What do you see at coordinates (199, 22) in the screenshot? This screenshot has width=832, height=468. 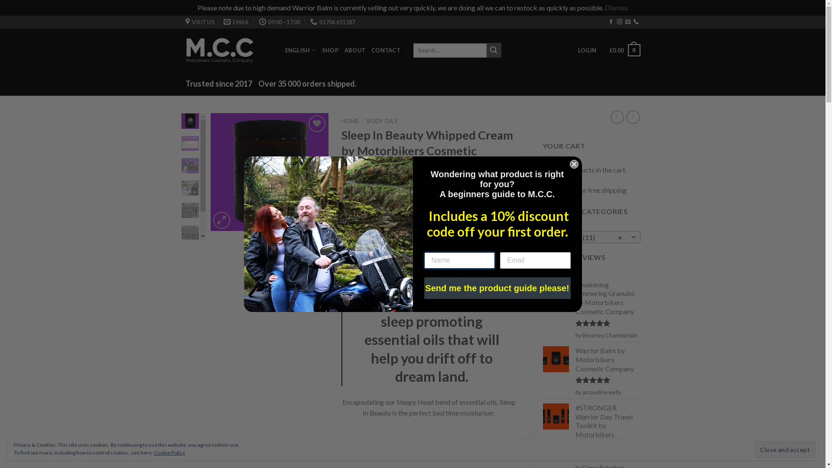 I see `VISIT US` at bounding box center [199, 22].